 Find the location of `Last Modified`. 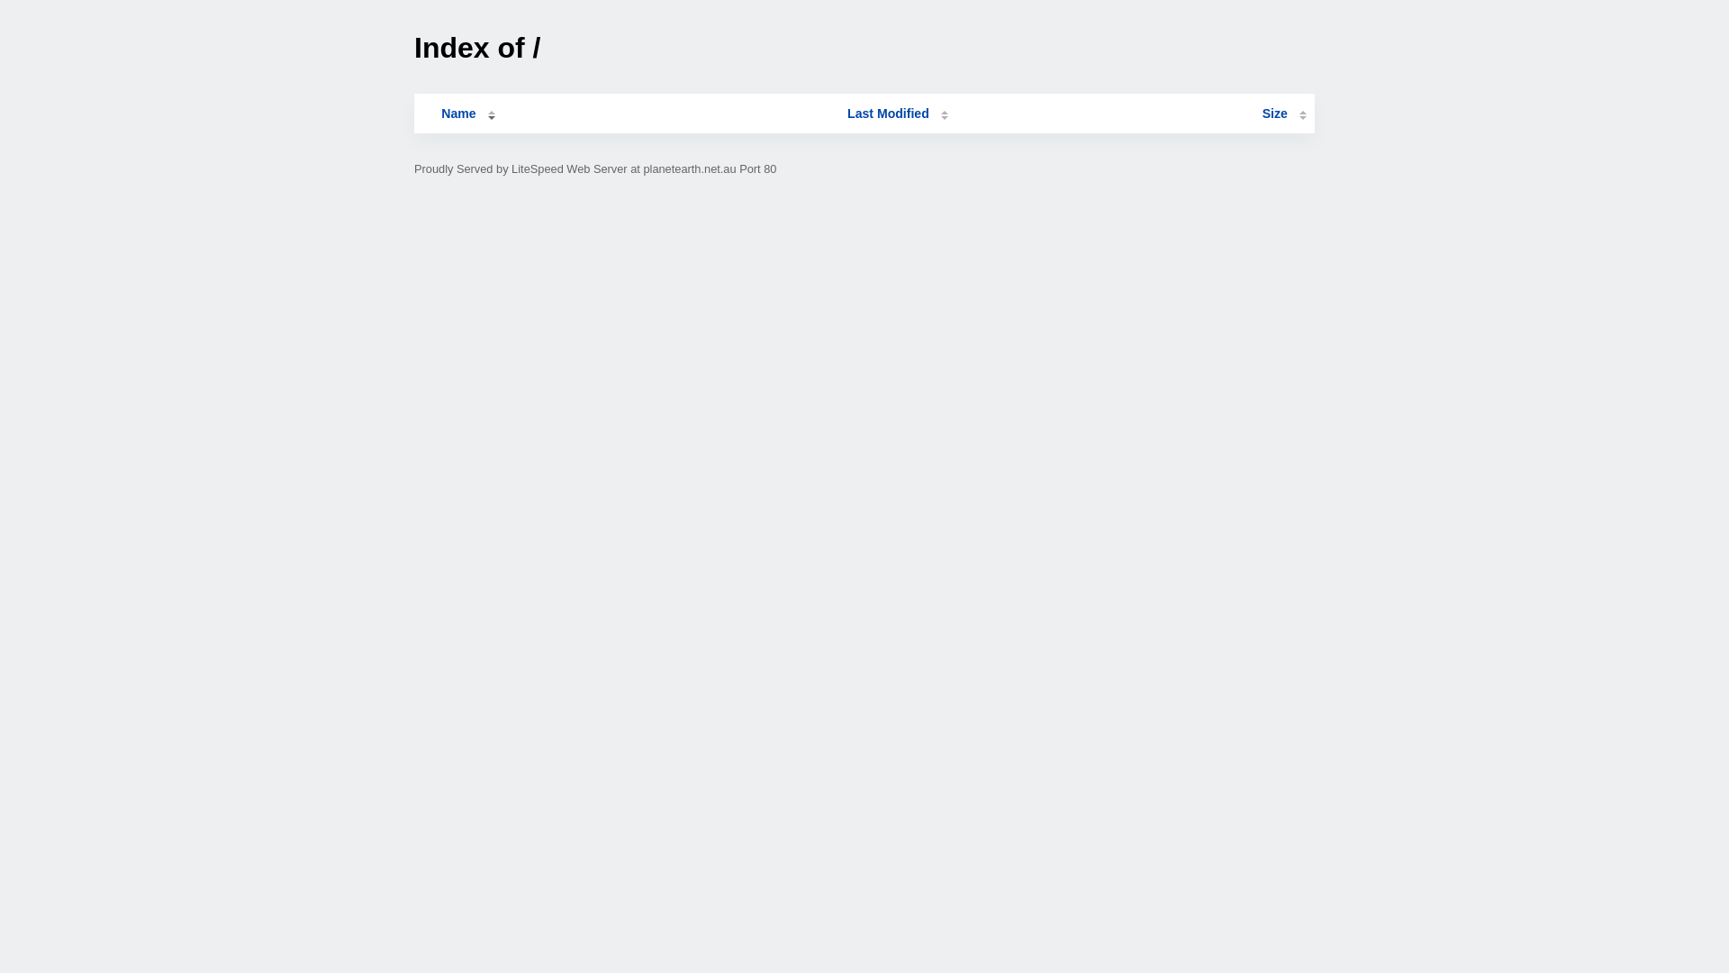

Last Modified is located at coordinates (898, 114).